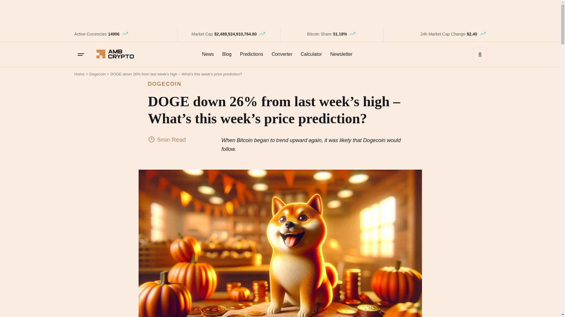  What do you see at coordinates (207, 54) in the screenshot?
I see `News` at bounding box center [207, 54].